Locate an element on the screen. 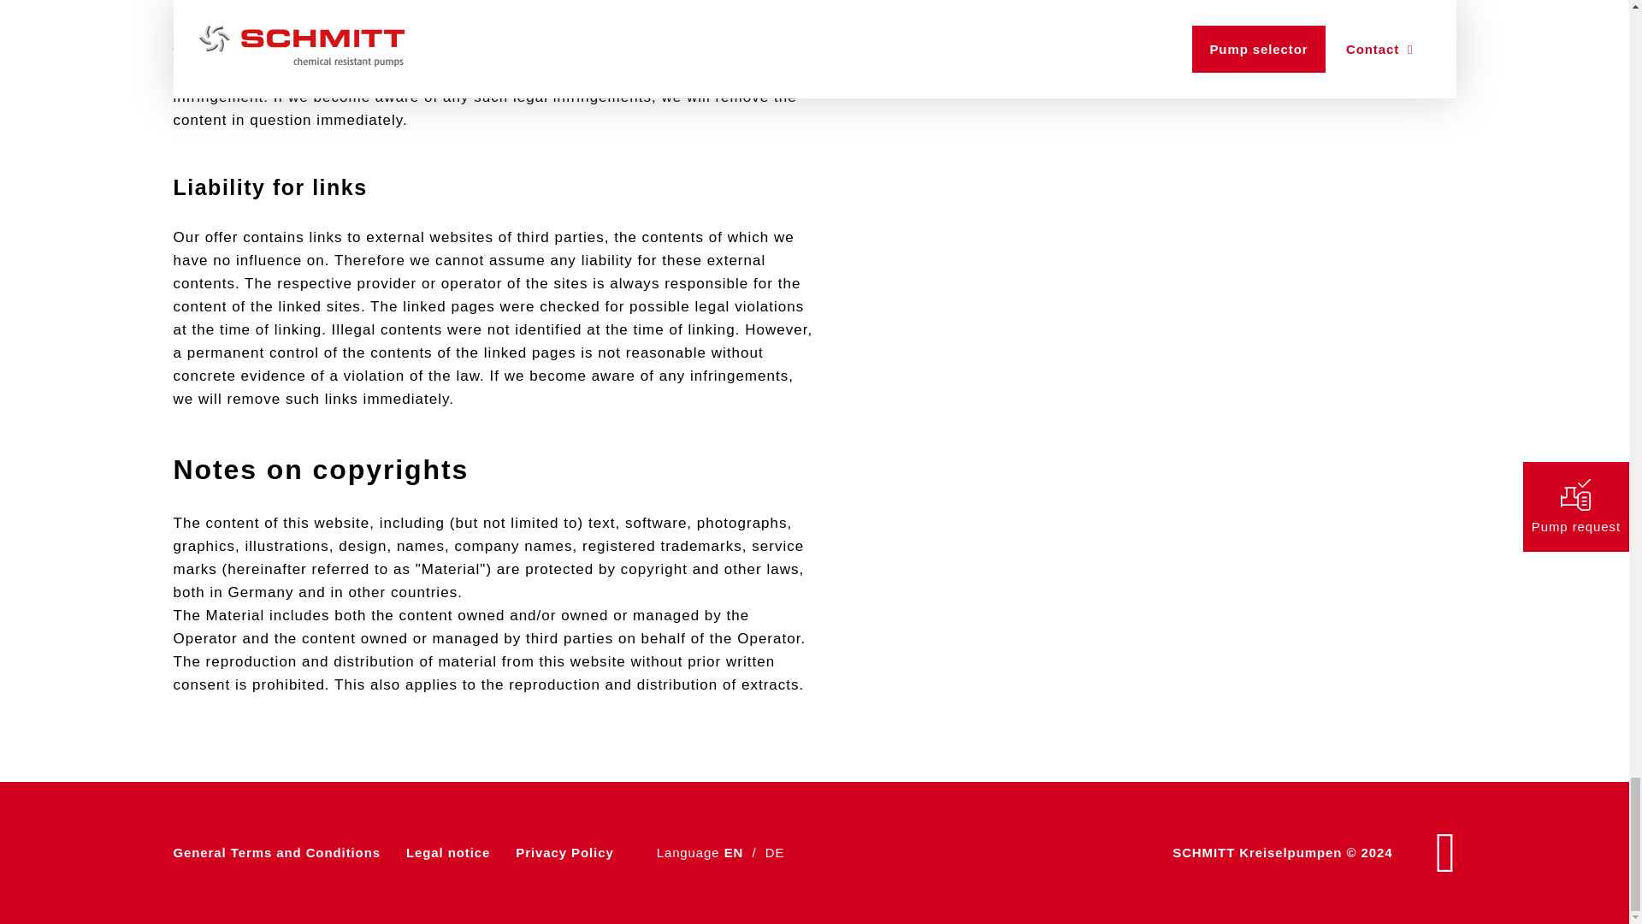  Legal notice is located at coordinates (447, 852).